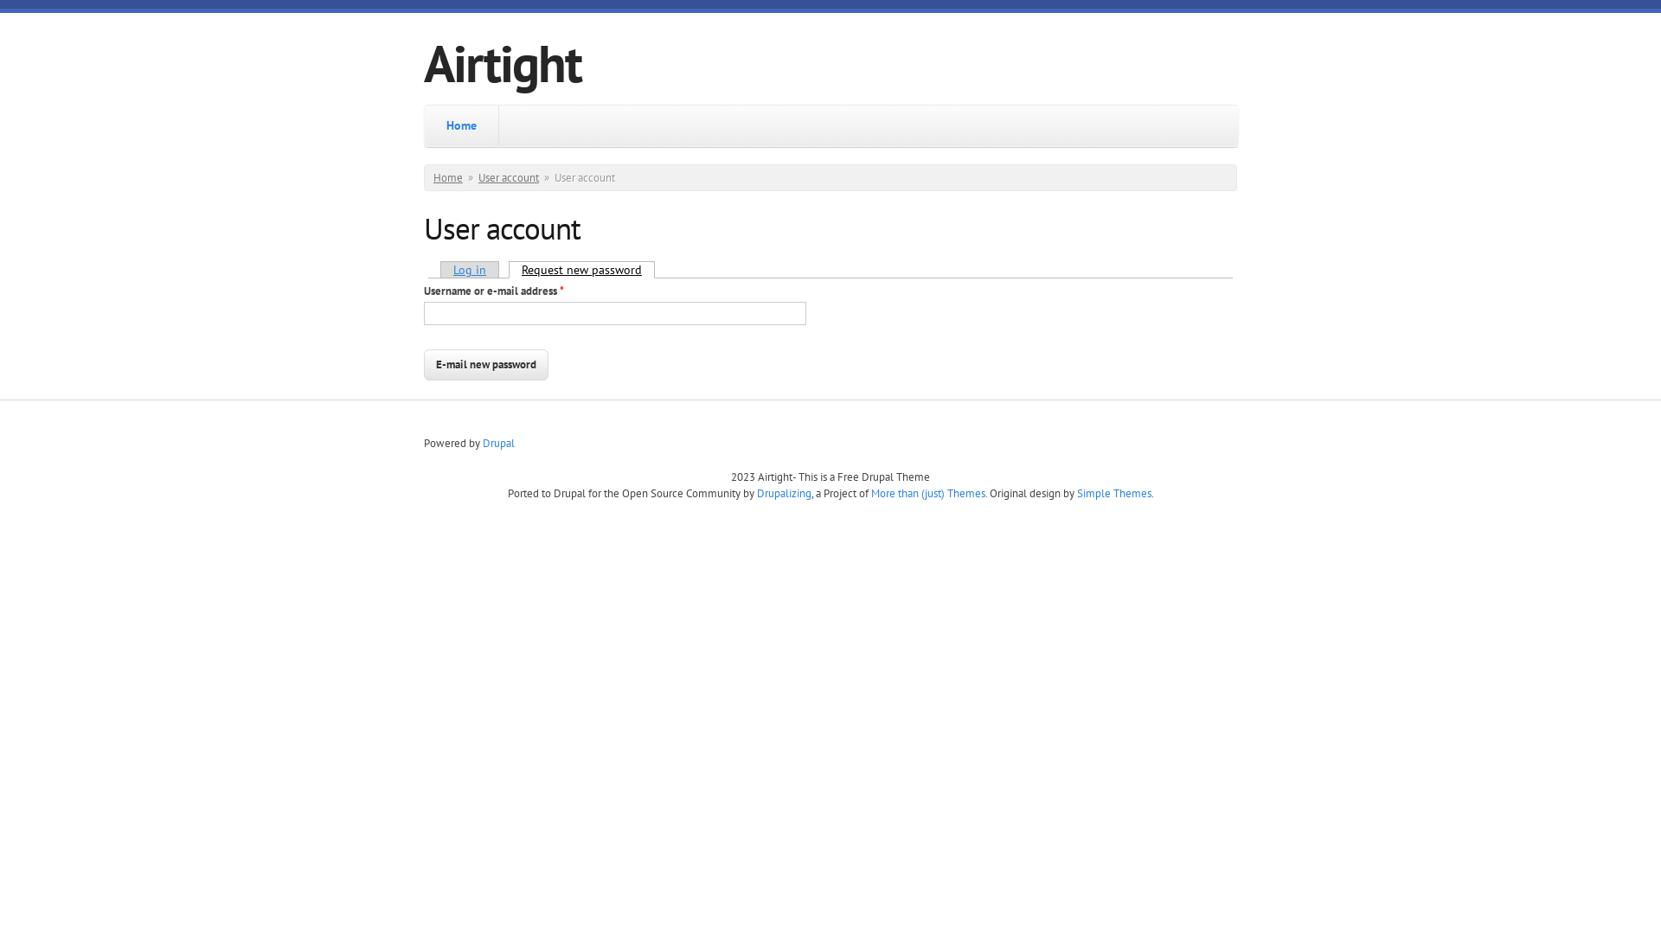  What do you see at coordinates (486, 365) in the screenshot?
I see `E-mail new password` at bounding box center [486, 365].